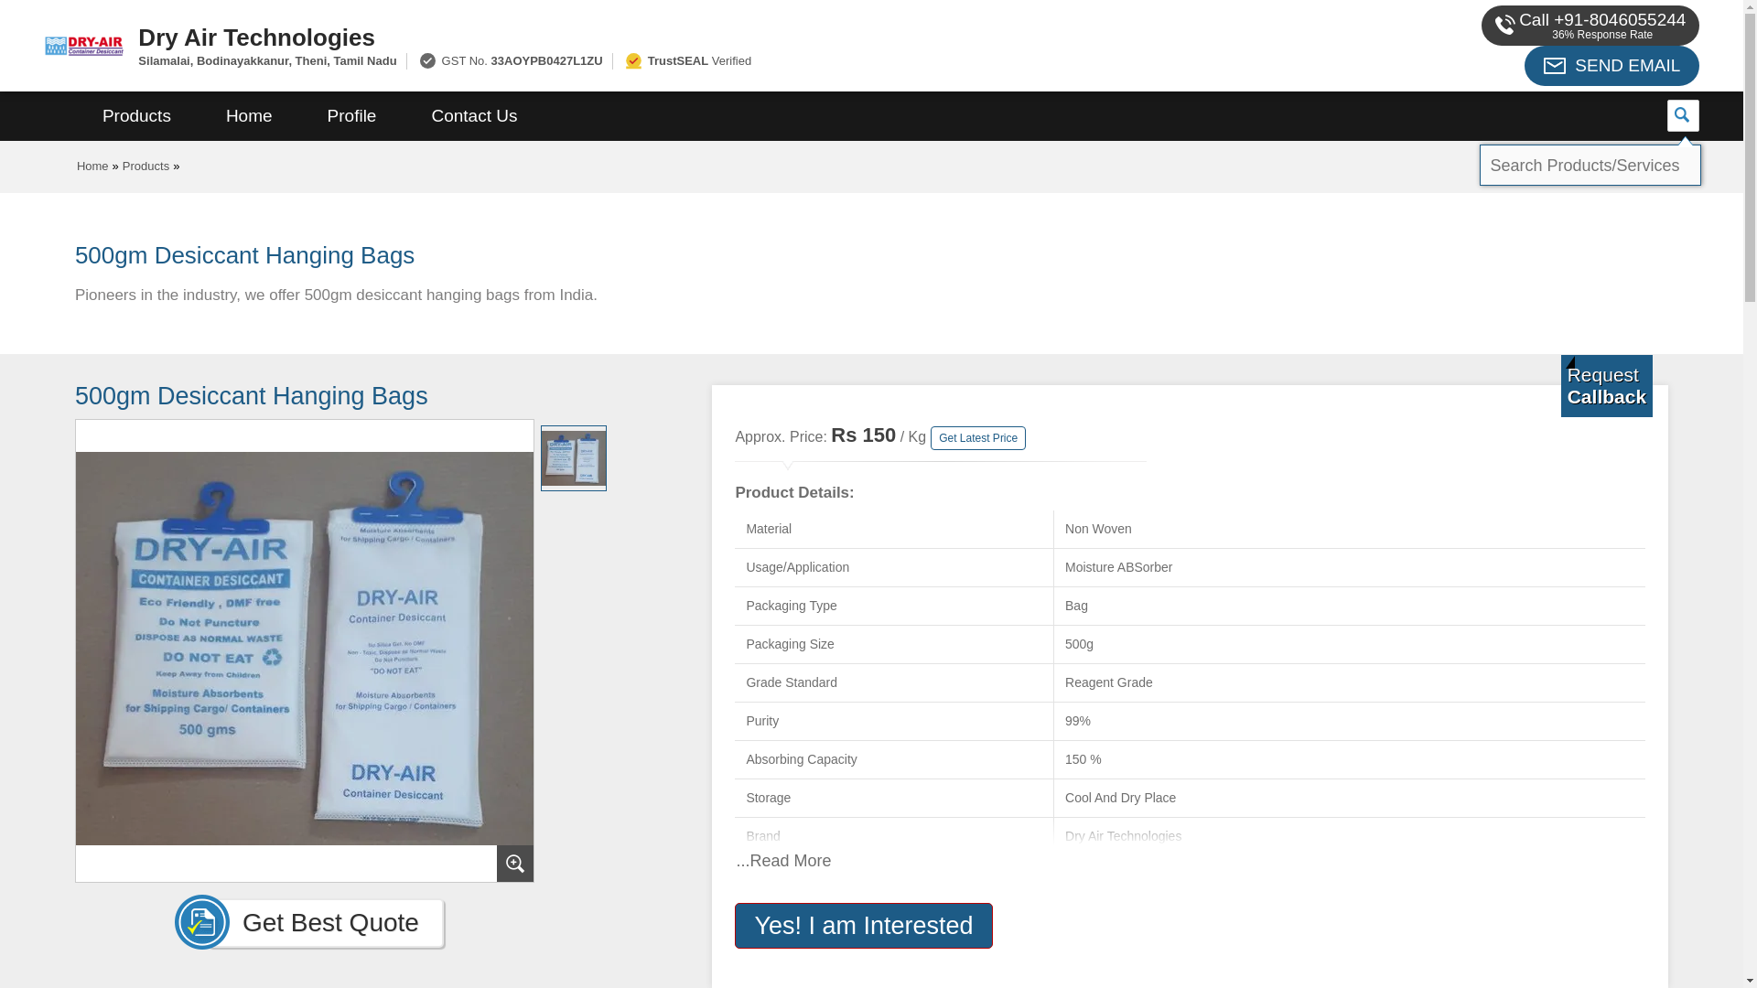 The height and width of the screenshot is (988, 1757). What do you see at coordinates (666, 37) in the screenshot?
I see `Dry Air Technologies` at bounding box center [666, 37].